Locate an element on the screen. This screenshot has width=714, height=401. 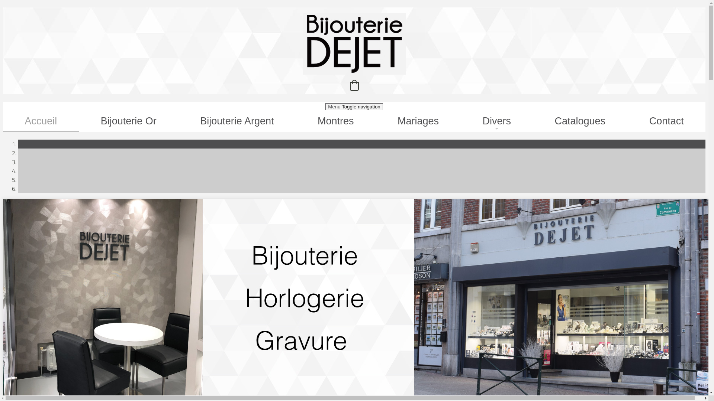
Accueil is located at coordinates (41, 121).